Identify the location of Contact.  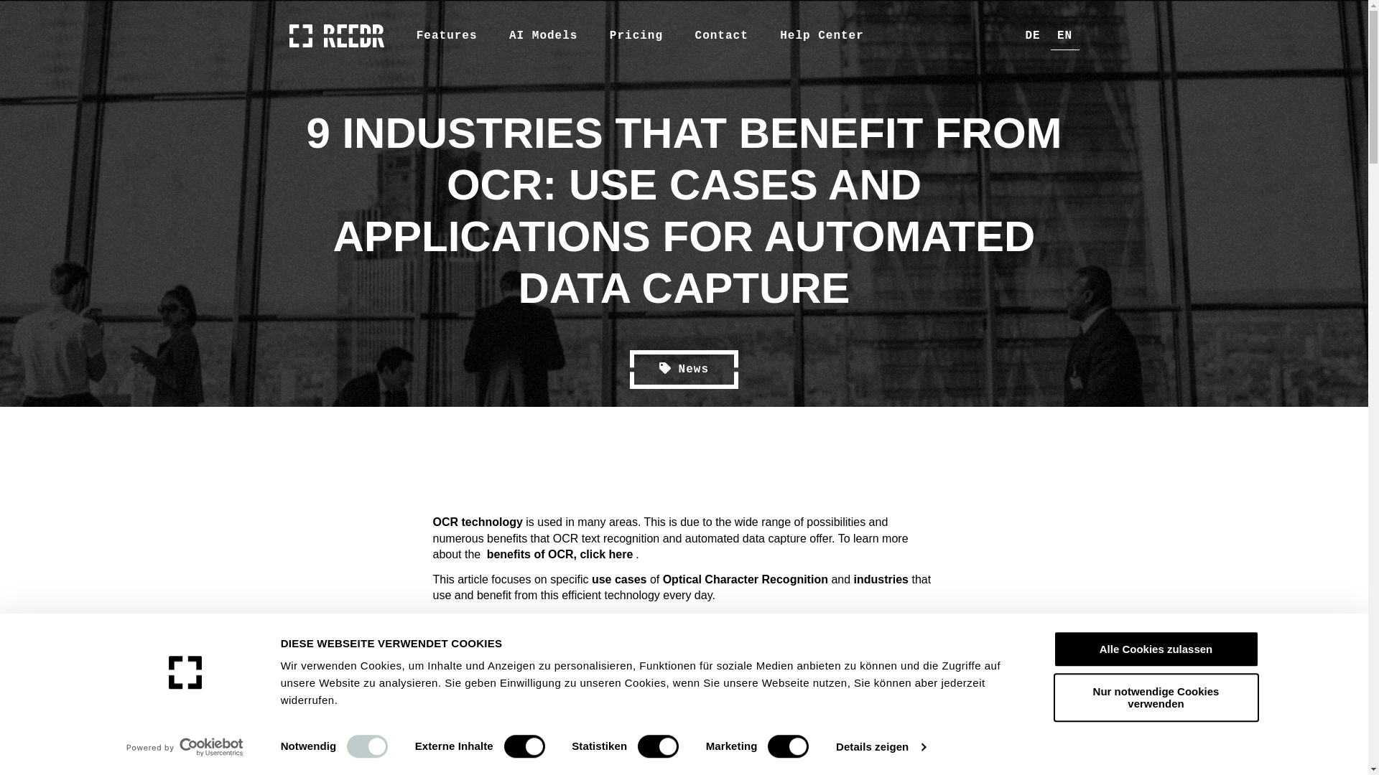
(722, 36).